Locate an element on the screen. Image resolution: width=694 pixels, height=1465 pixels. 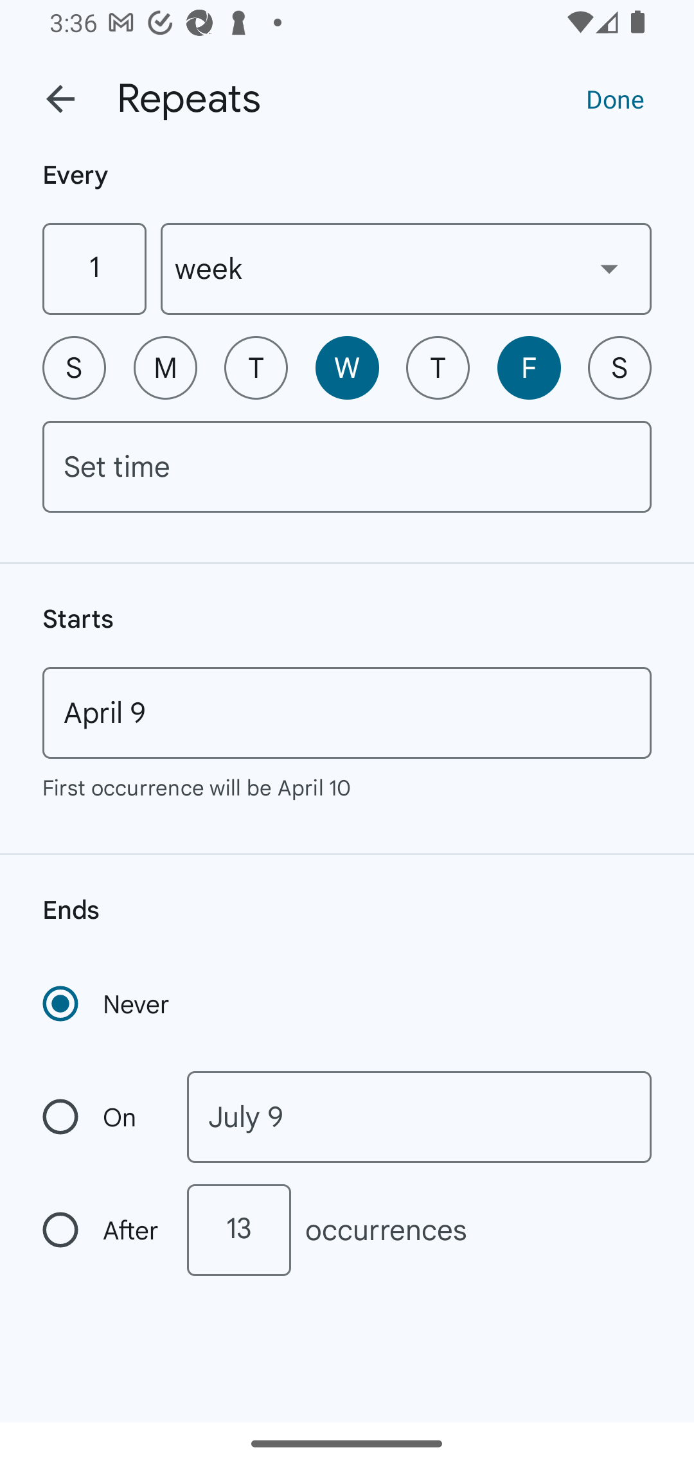
W Wednesday, selected is located at coordinates (347, 368).